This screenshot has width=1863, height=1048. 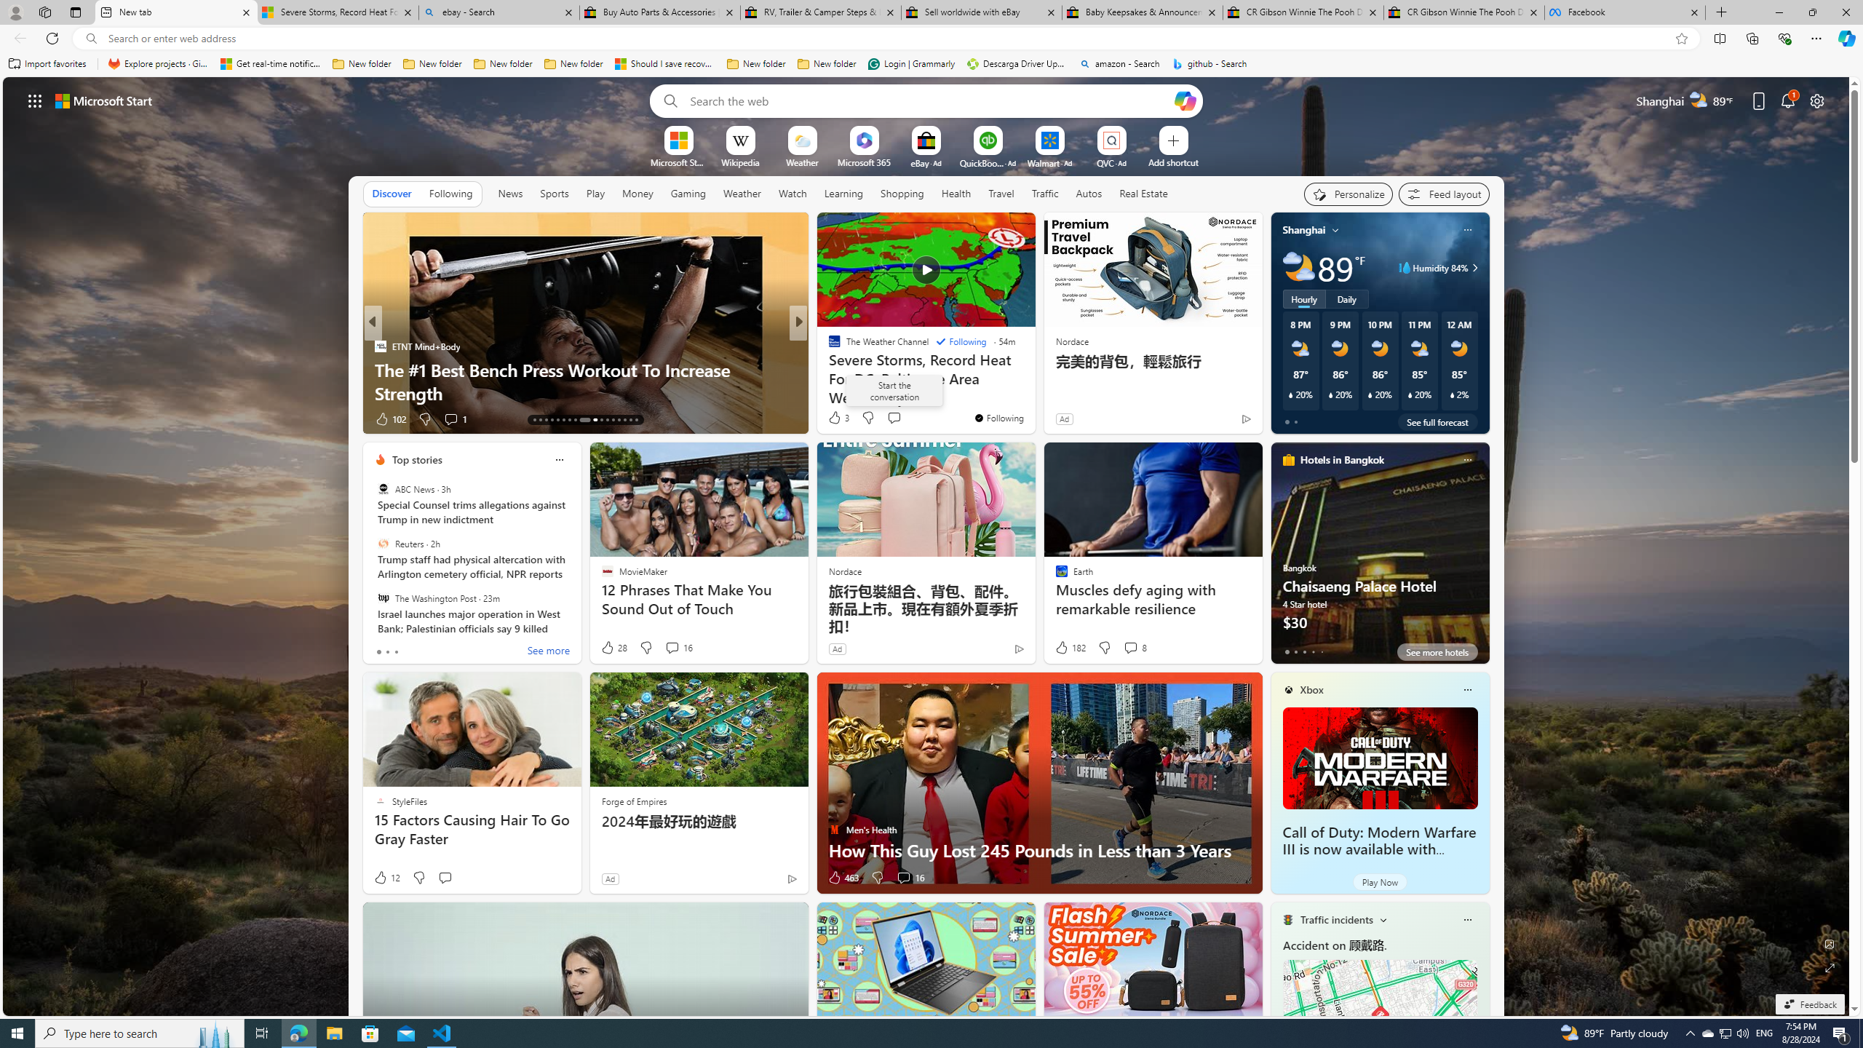 I want to click on Edit Background, so click(x=1830, y=943).